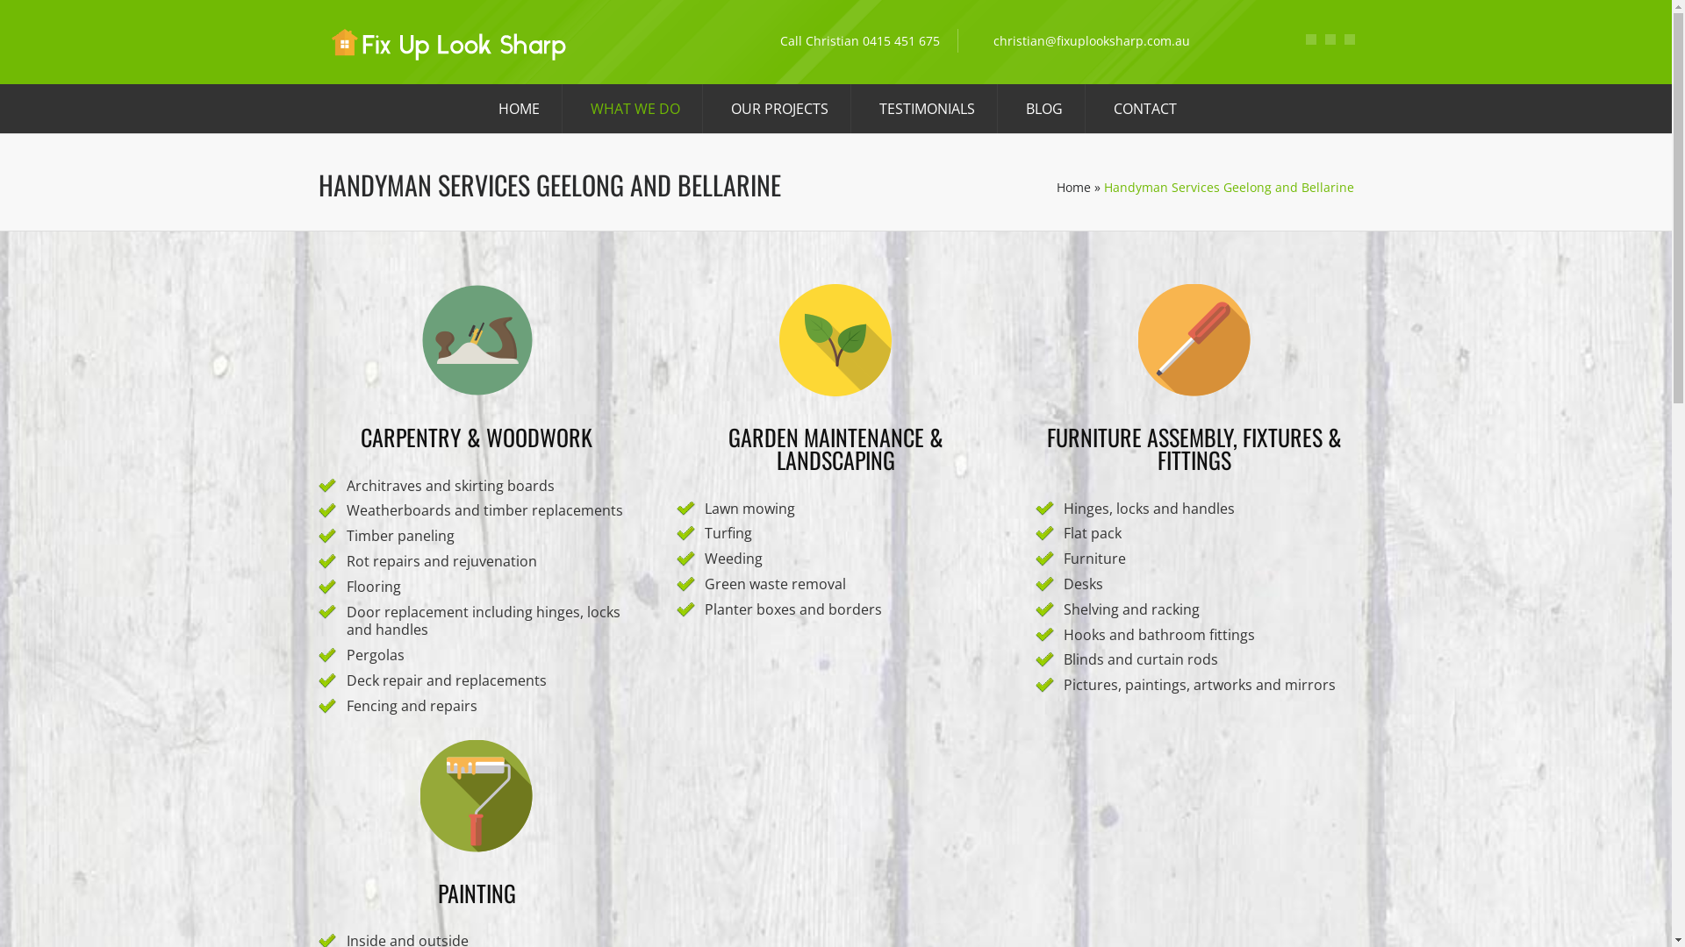  I want to click on WHAT WE DO, so click(631, 109).